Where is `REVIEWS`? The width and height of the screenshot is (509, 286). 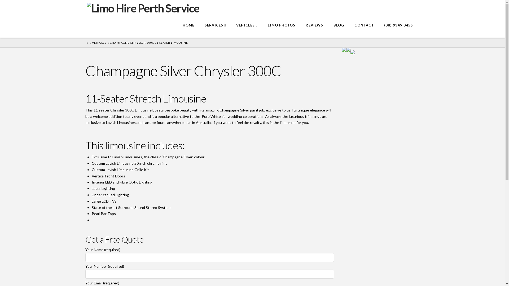 REVIEWS is located at coordinates (314, 26).